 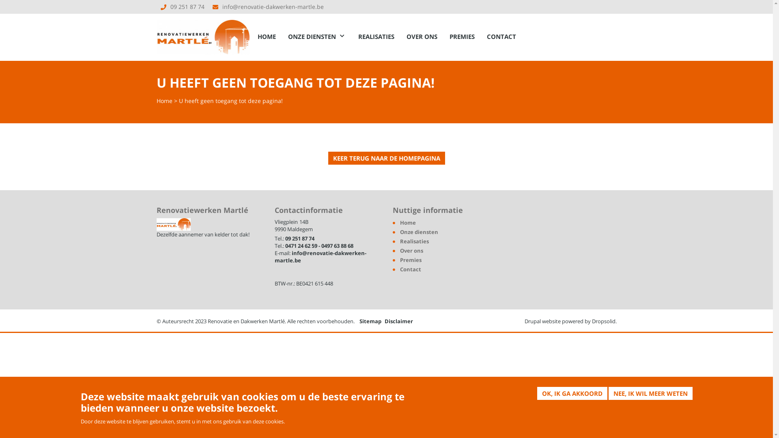 What do you see at coordinates (386, 158) in the screenshot?
I see `KEER TERUG NAAR DE HOMEPAGINA` at bounding box center [386, 158].